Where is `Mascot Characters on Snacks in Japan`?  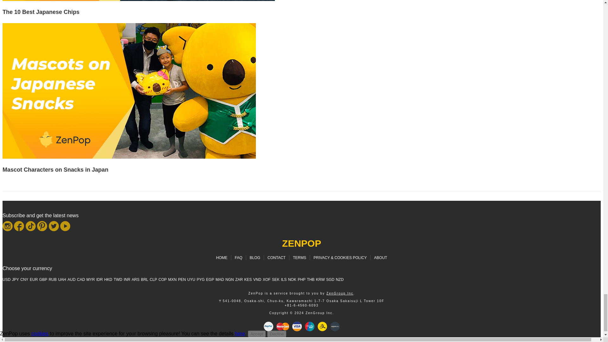 Mascot Characters on Snacks in Japan is located at coordinates (55, 170).